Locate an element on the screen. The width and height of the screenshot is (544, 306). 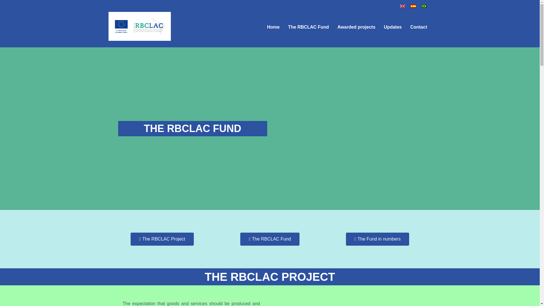
Updates is located at coordinates (393, 27).